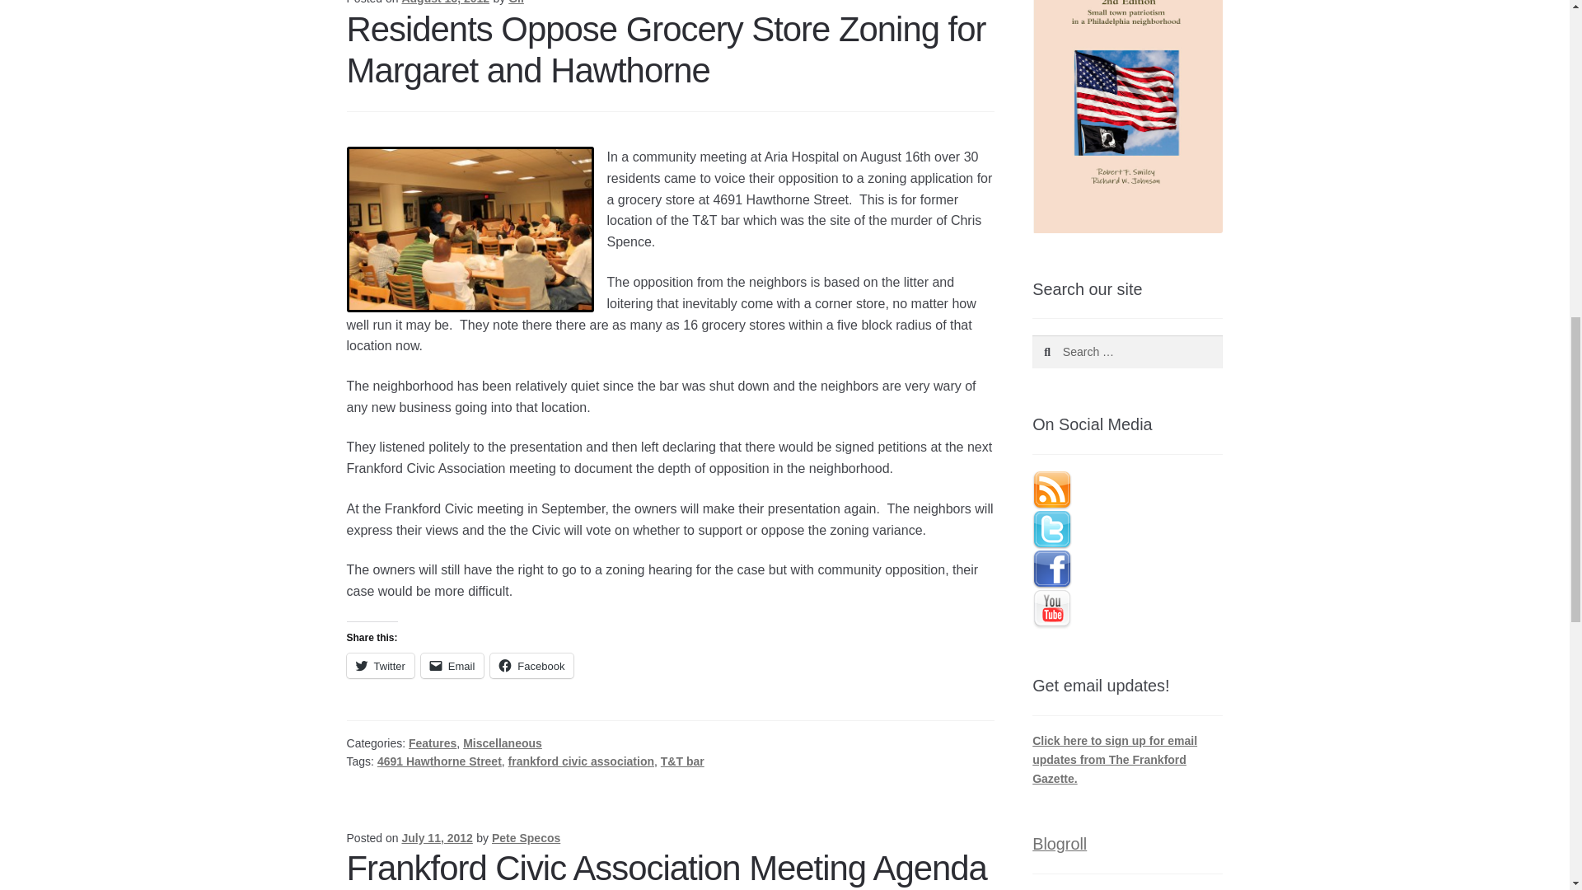 The width and height of the screenshot is (1582, 890). I want to click on Click to share on Twitter, so click(381, 665).